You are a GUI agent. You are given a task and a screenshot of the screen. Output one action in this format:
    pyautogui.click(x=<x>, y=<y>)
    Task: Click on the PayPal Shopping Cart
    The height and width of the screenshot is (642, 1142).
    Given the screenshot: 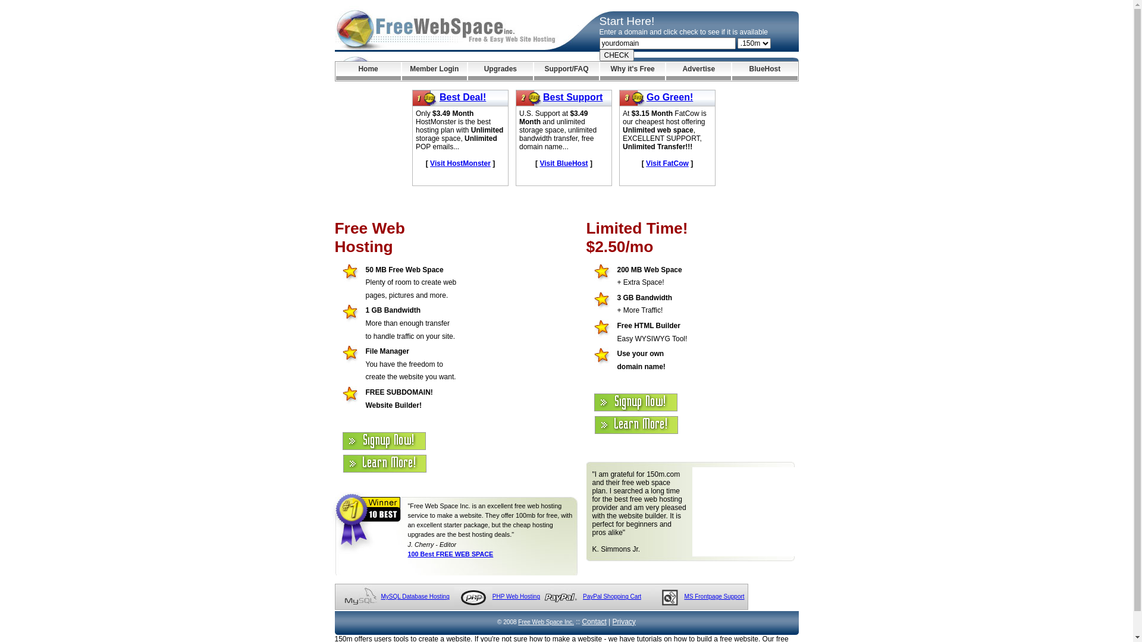 What is the action you would take?
    pyautogui.click(x=611, y=597)
    